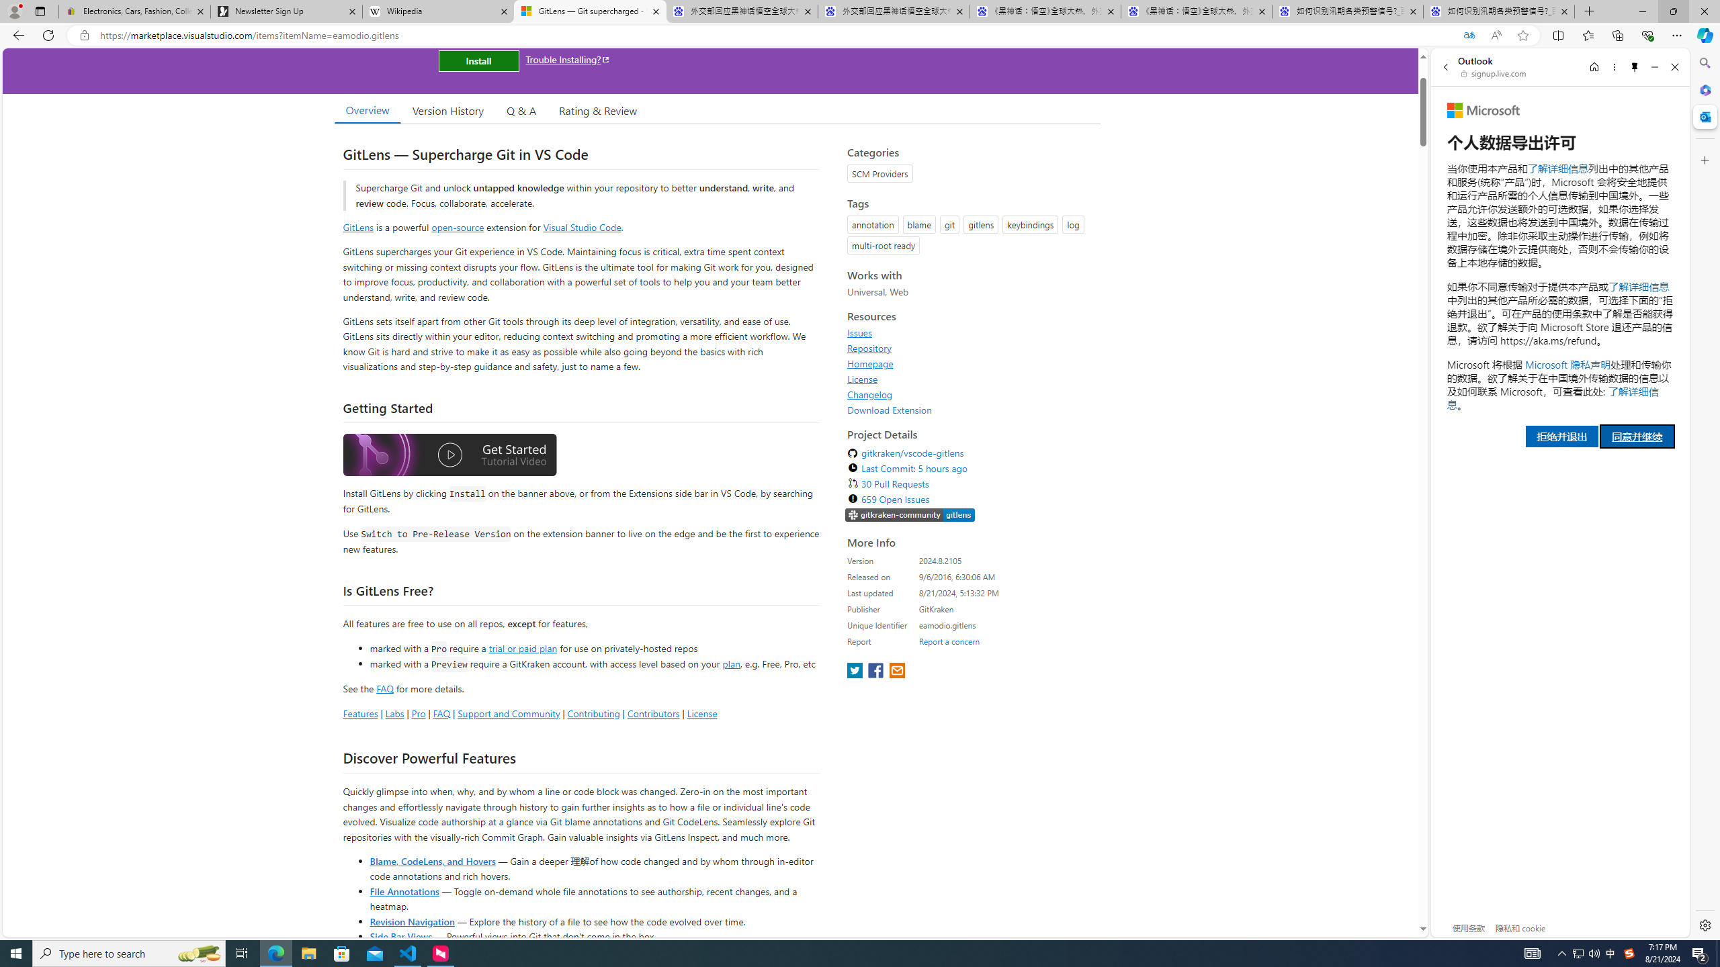  What do you see at coordinates (360, 713) in the screenshot?
I see `Features` at bounding box center [360, 713].